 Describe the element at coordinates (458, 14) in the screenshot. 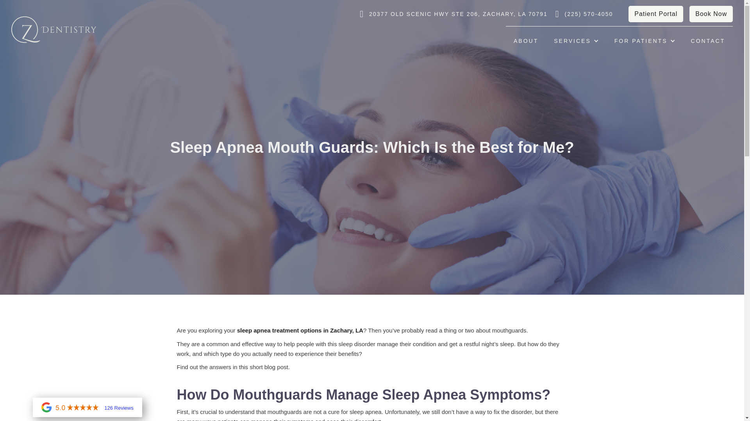

I see `20377 OLD SCENIC HWY STE 206, ZACHARY, LA 70791` at that location.